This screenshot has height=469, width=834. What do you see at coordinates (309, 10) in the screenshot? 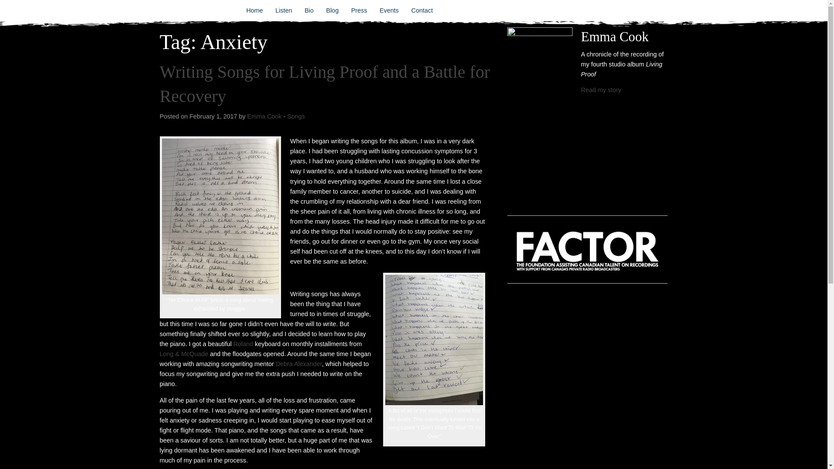
I see `Bio` at bounding box center [309, 10].